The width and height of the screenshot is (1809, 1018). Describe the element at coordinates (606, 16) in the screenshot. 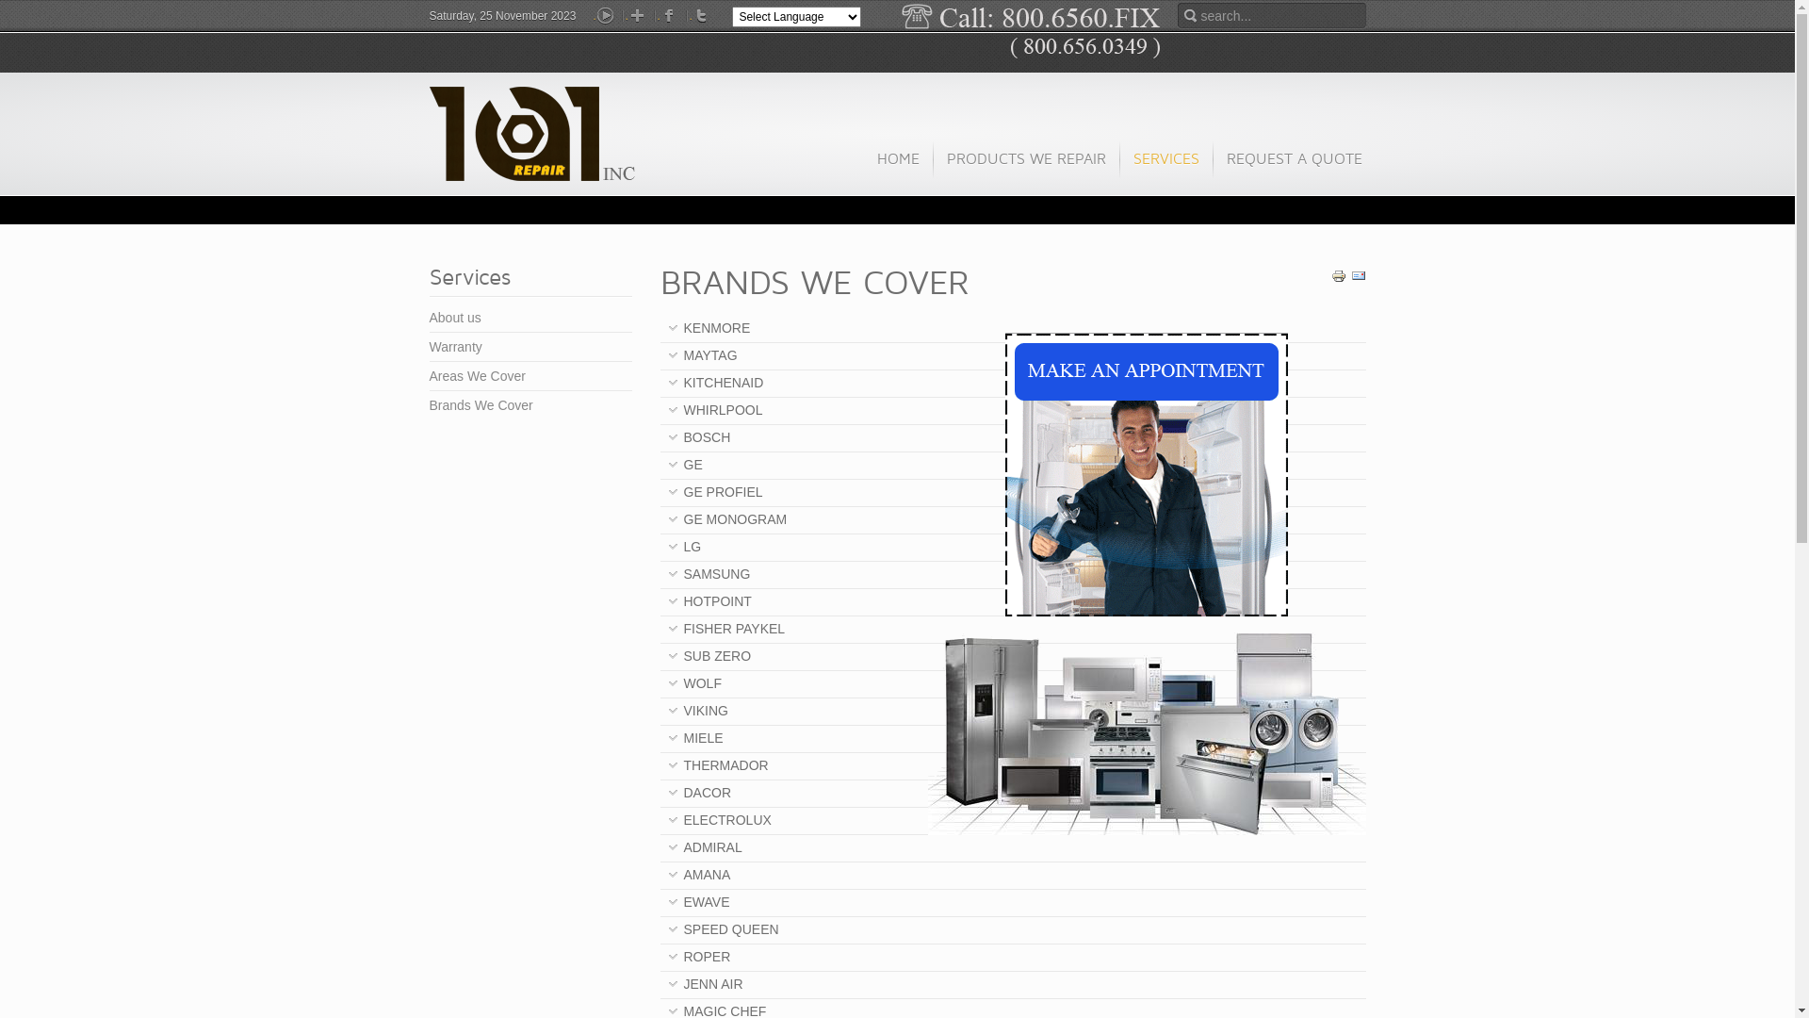

I see `.` at that location.